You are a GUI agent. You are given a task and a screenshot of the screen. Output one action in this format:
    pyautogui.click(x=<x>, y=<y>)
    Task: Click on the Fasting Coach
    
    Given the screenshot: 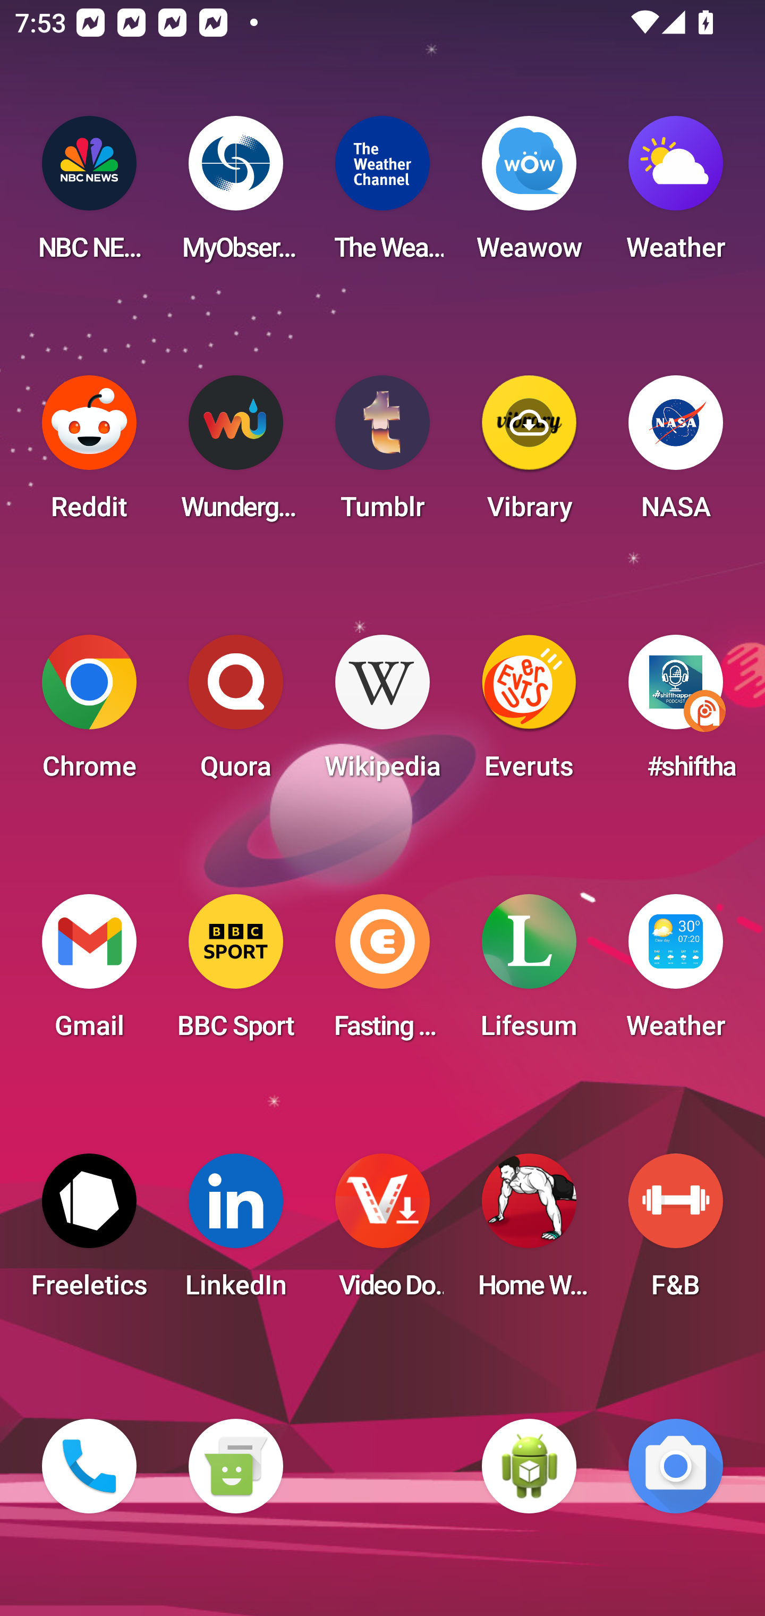 What is the action you would take?
    pyautogui.click(x=382, y=973)
    